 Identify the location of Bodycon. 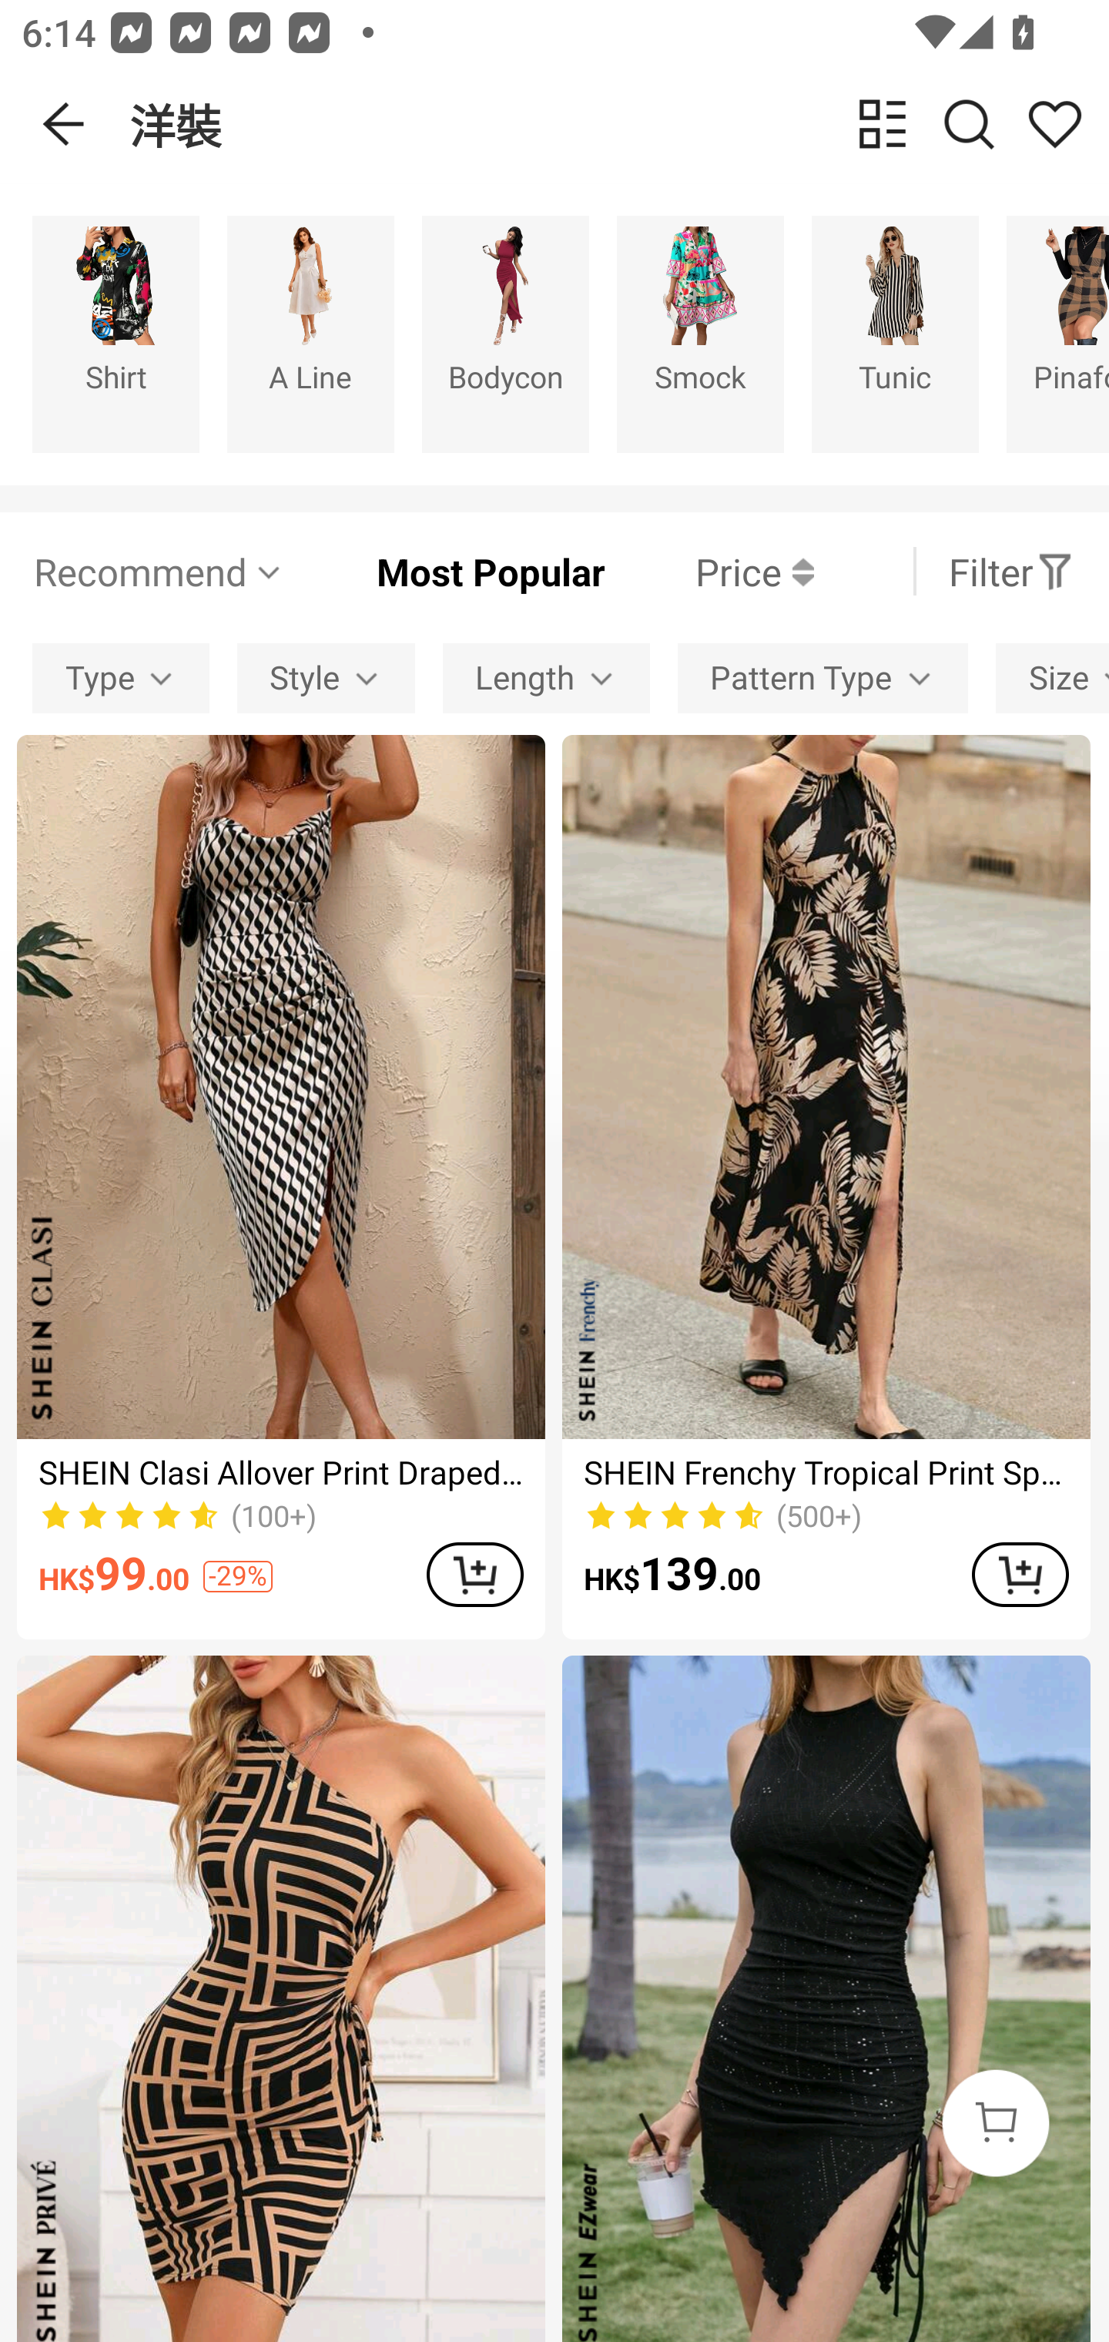
(505, 333).